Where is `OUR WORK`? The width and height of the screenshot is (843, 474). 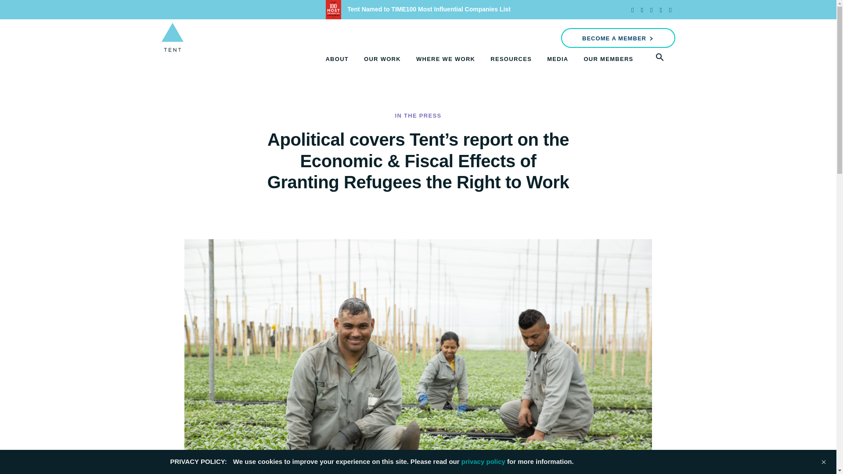 OUR WORK is located at coordinates (382, 59).